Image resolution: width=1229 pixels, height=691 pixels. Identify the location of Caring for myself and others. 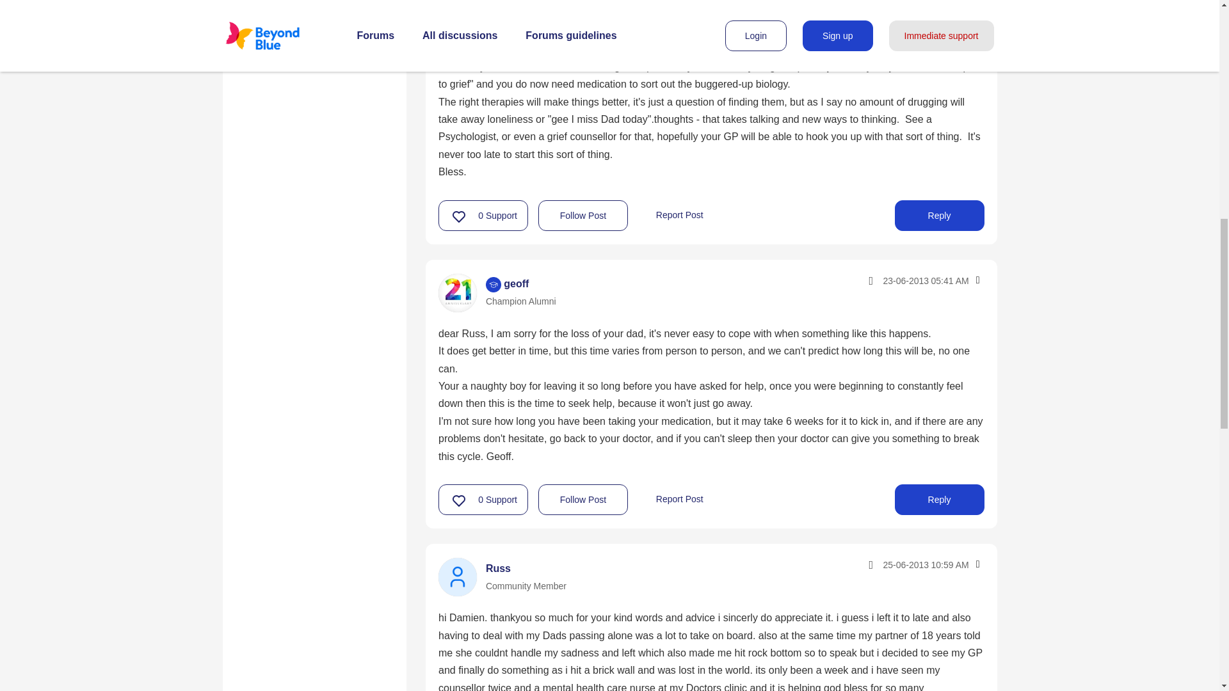
(314, 10).